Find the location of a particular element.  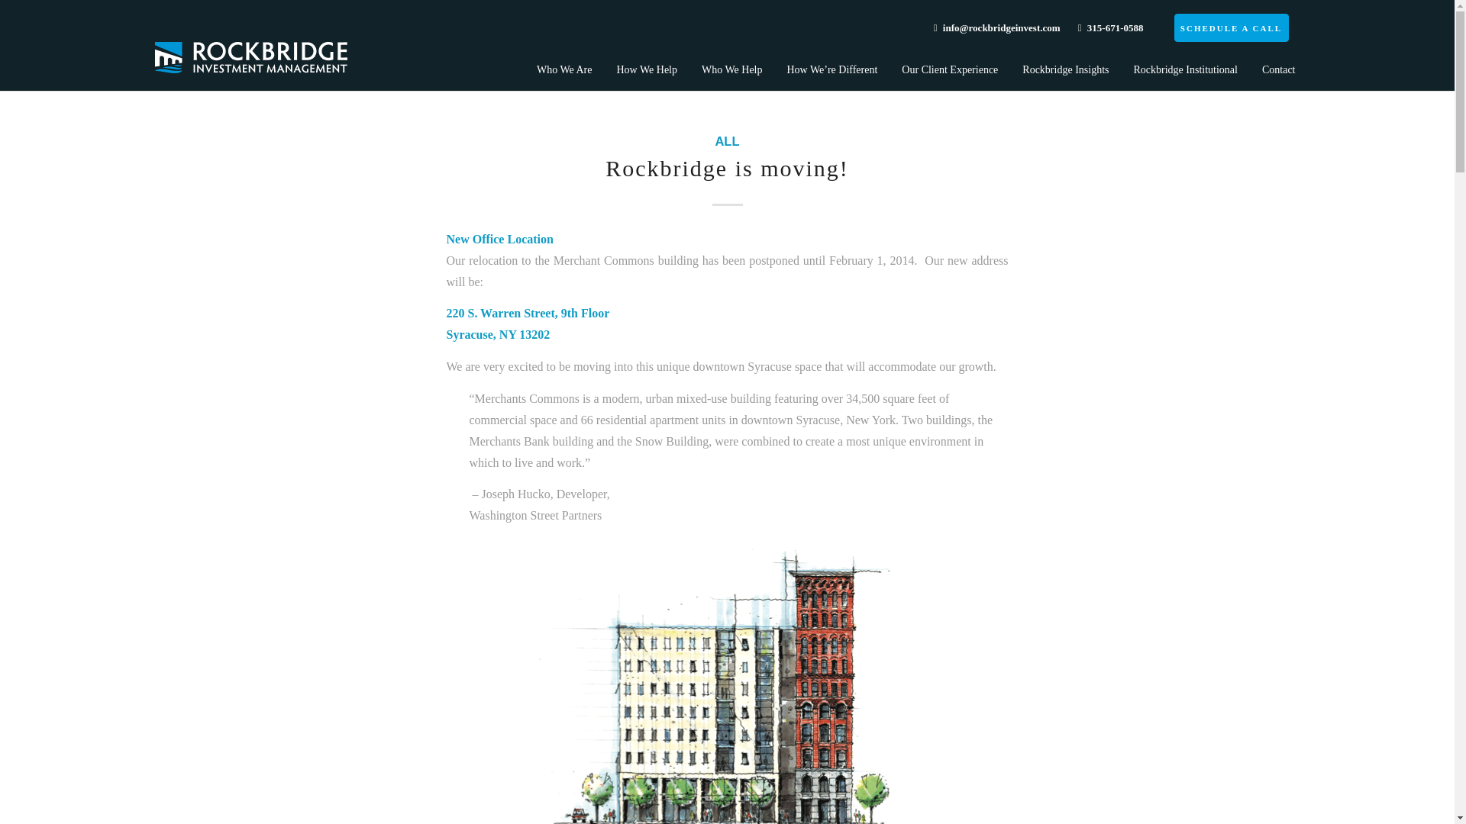

ALL is located at coordinates (727, 142).